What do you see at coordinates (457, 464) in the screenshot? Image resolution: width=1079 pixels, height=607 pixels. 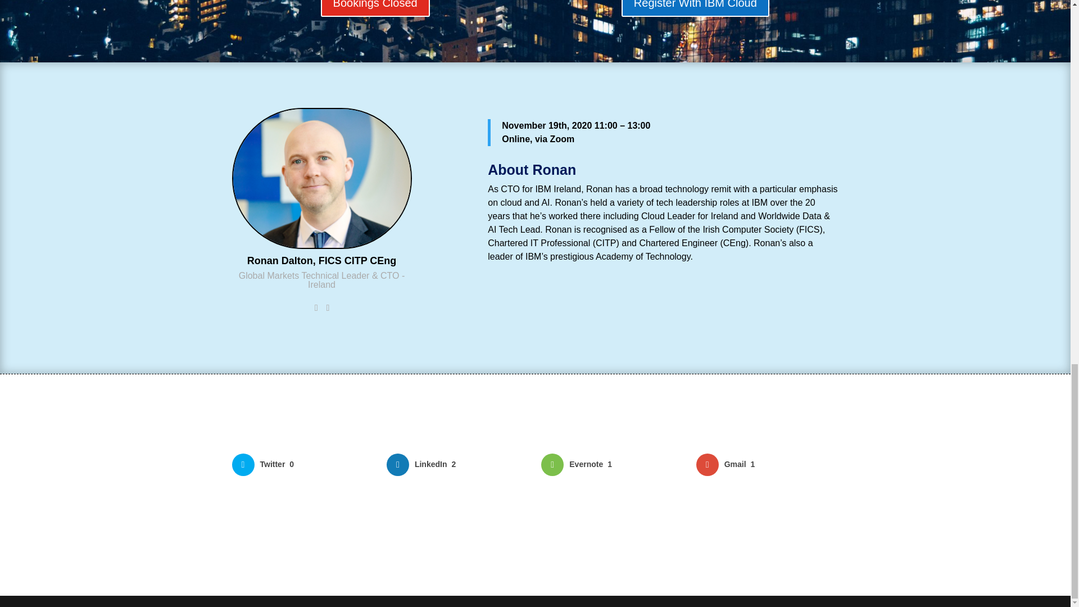 I see `LinkedIn 2` at bounding box center [457, 464].